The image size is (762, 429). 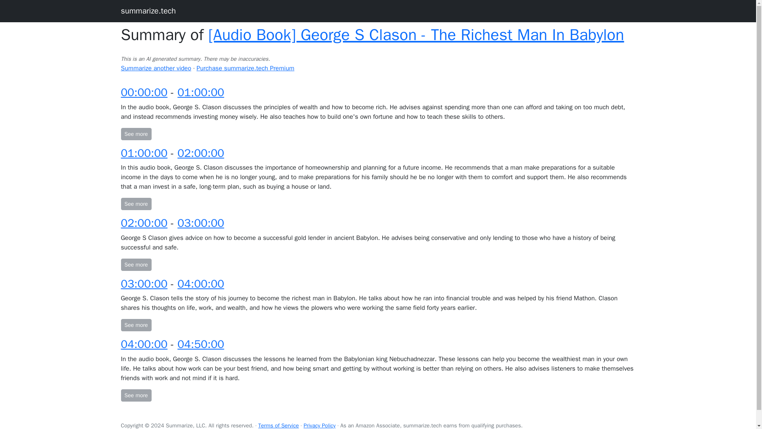 I want to click on See more, so click(x=136, y=204).